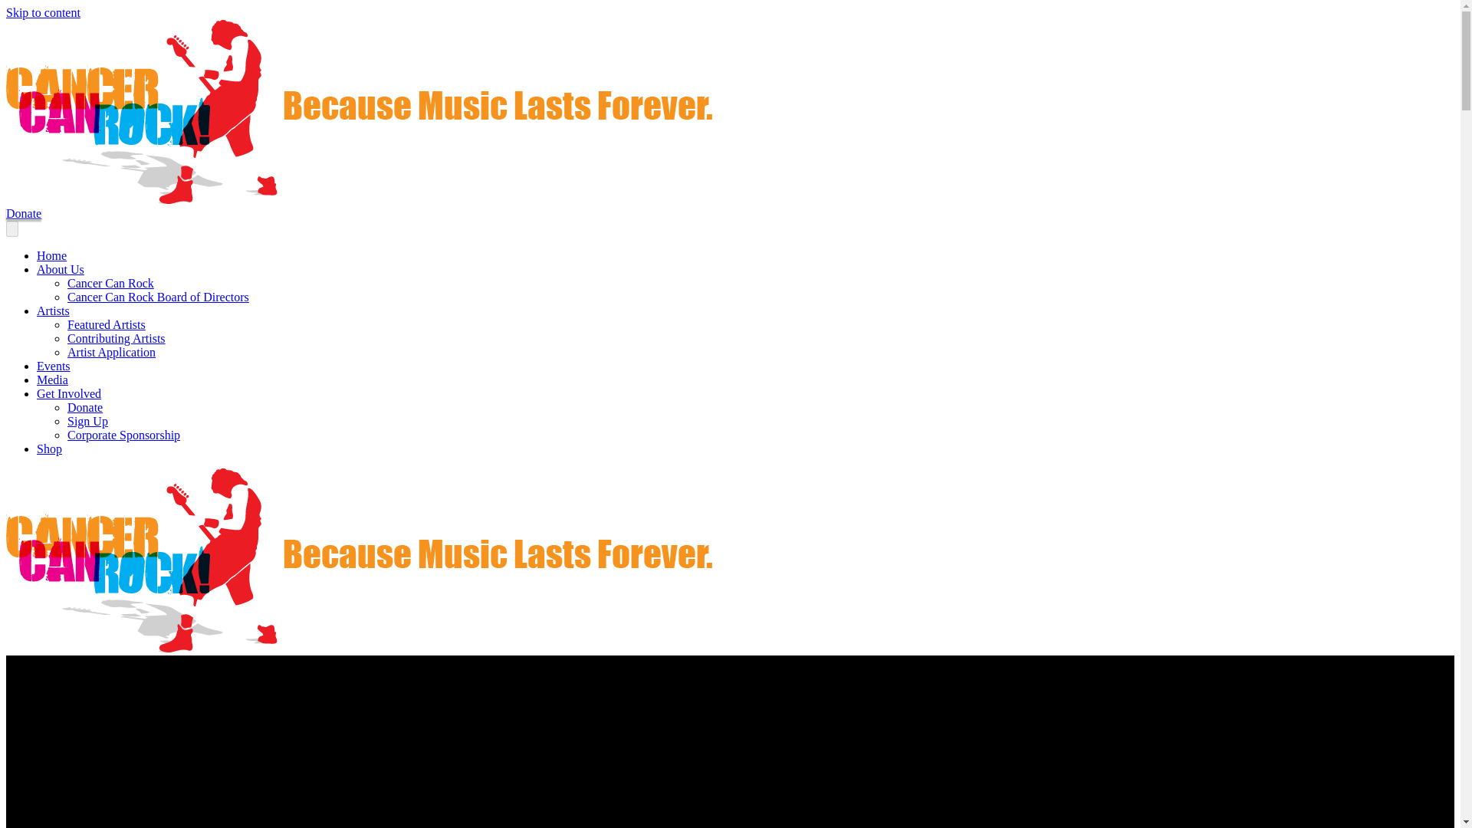  Describe the element at coordinates (49, 449) in the screenshot. I see `Shop` at that location.